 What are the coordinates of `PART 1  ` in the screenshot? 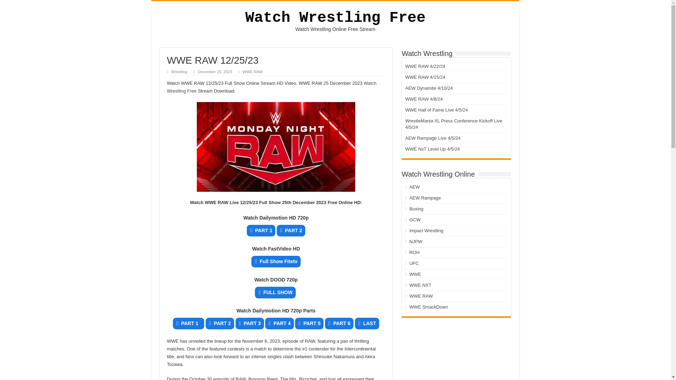 It's located at (188, 323).